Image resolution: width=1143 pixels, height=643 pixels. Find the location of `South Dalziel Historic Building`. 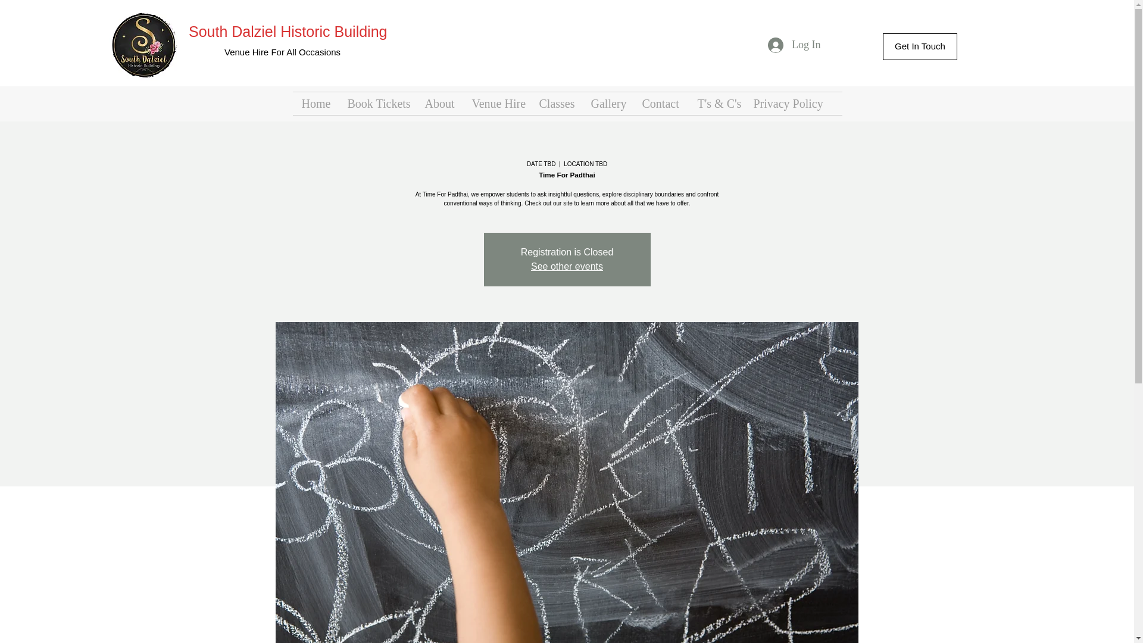

South Dalziel Historic Building is located at coordinates (288, 31).